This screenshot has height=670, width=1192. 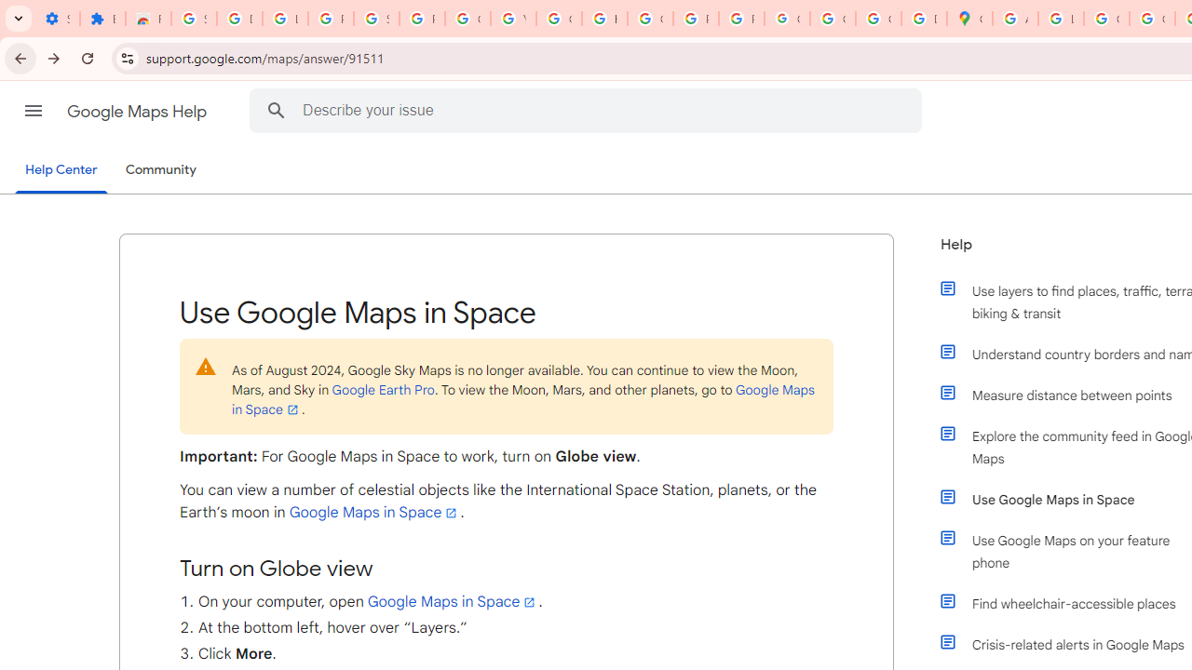 What do you see at coordinates (160, 170) in the screenshot?
I see `Community` at bounding box center [160, 170].